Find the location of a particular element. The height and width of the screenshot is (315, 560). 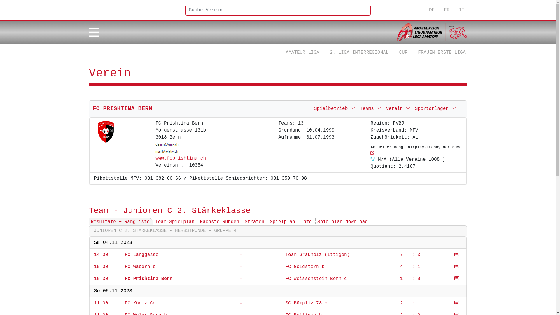

FC PRISHTINA BERN is located at coordinates (123, 108).